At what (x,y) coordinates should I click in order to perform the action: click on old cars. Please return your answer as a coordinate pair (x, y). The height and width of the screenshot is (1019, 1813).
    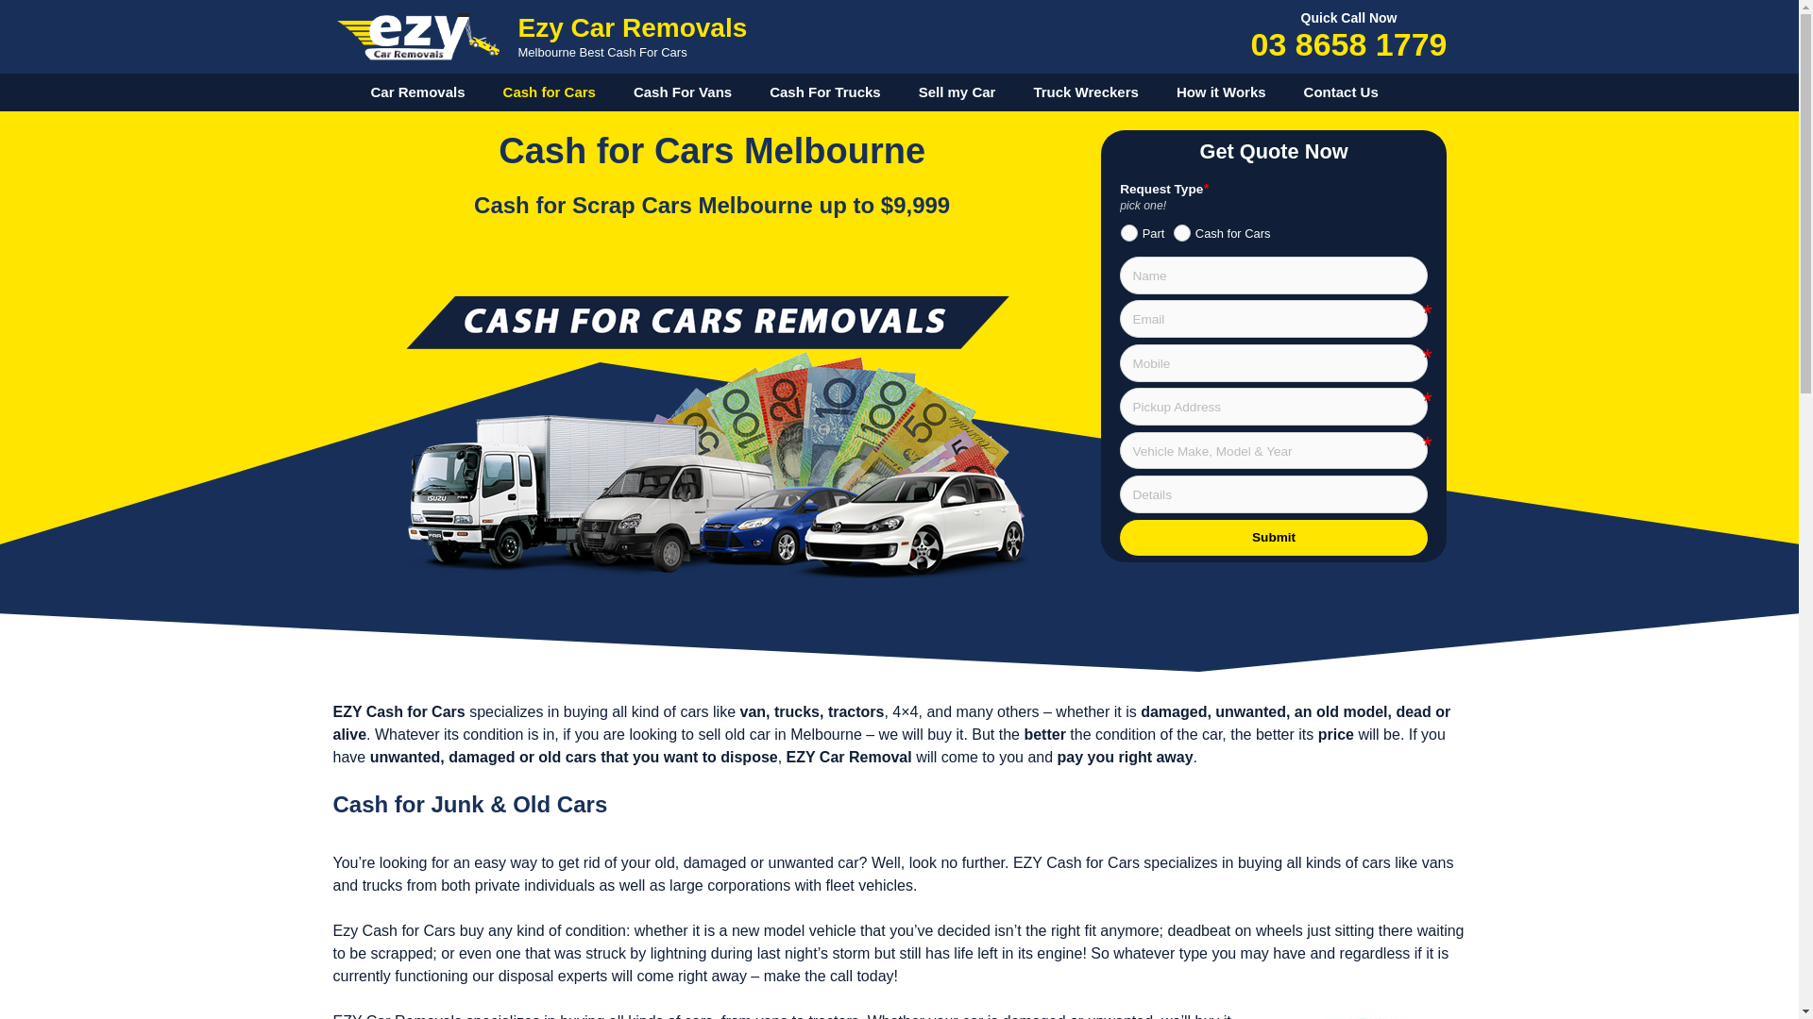
    Looking at the image, I should click on (567, 757).